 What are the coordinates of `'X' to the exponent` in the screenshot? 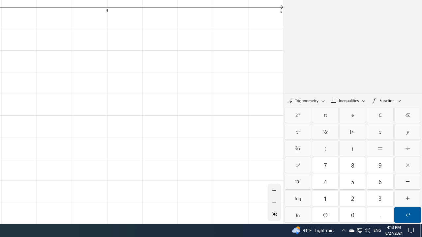 It's located at (298, 165).